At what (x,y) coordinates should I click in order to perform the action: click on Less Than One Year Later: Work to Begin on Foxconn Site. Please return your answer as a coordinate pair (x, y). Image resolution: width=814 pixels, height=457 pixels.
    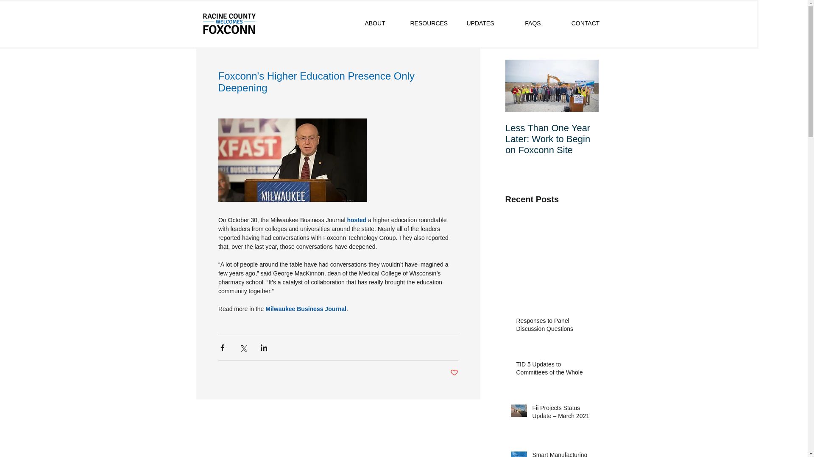
    Looking at the image, I should click on (552, 119).